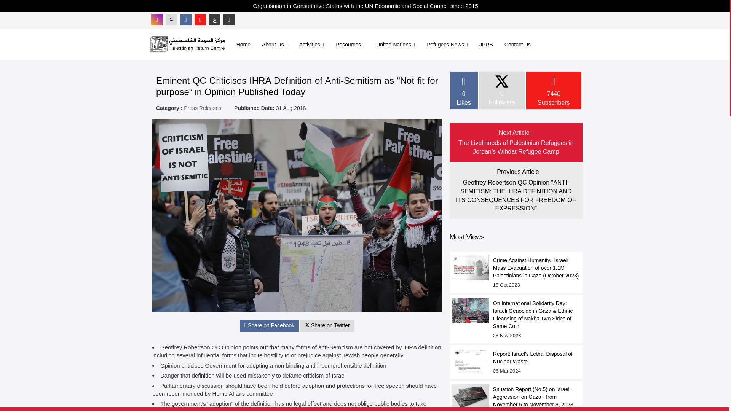 The image size is (731, 411). I want to click on Resources, so click(350, 44).